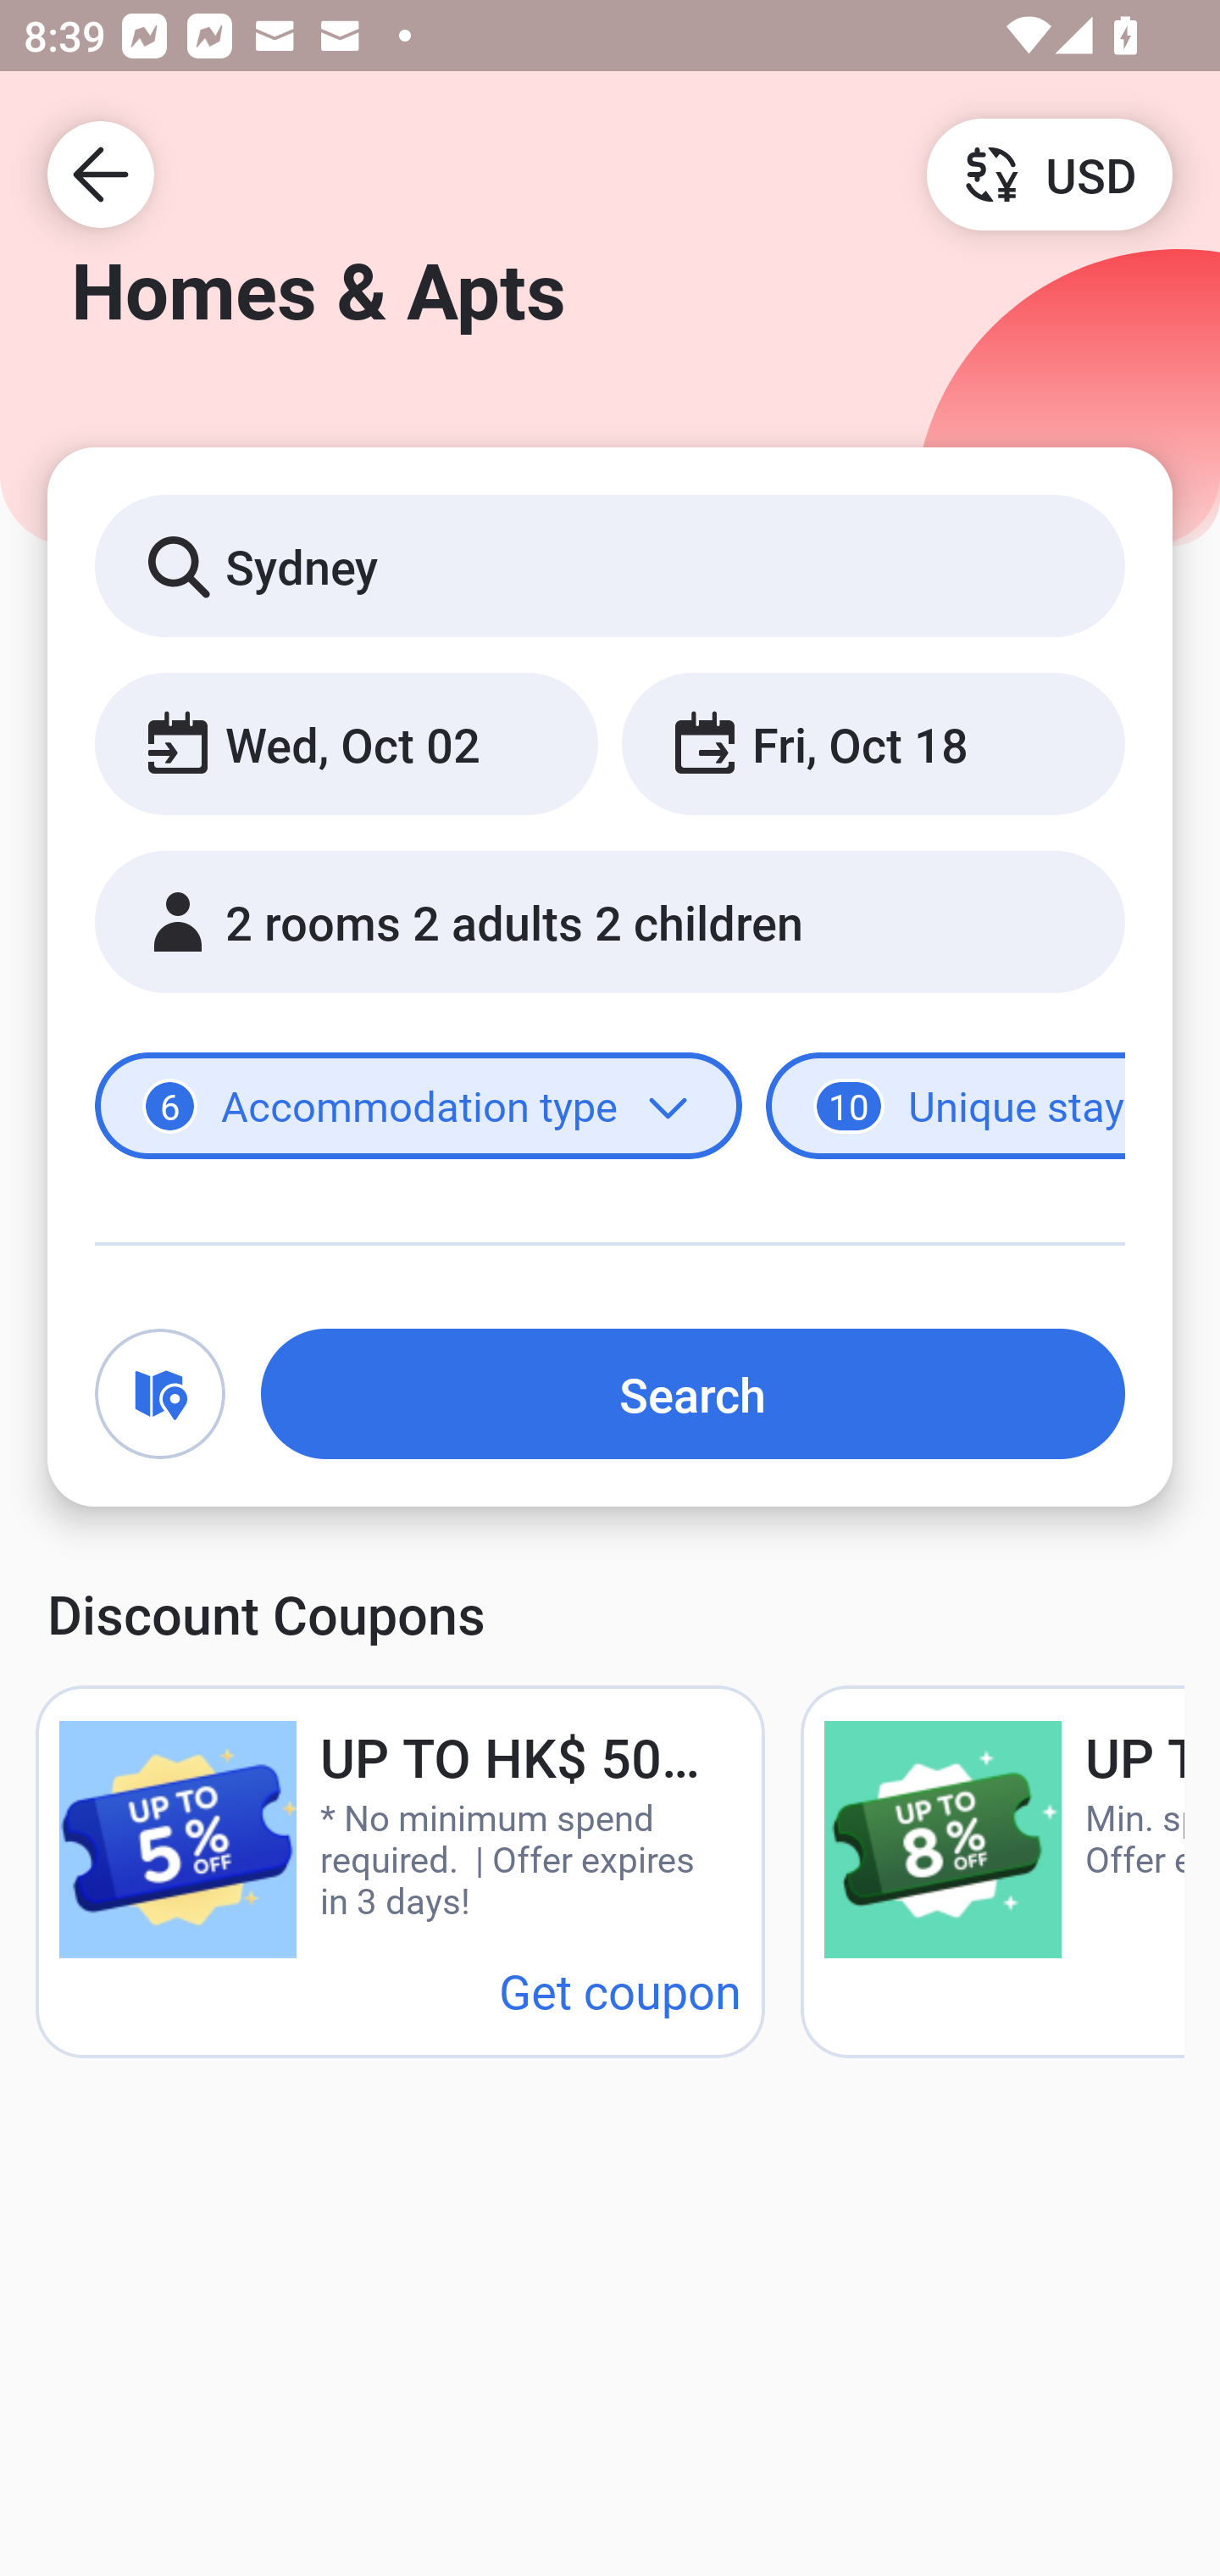 This screenshot has width=1220, height=2576. Describe the element at coordinates (419, 1107) in the screenshot. I see `6 Accommodation type` at that location.